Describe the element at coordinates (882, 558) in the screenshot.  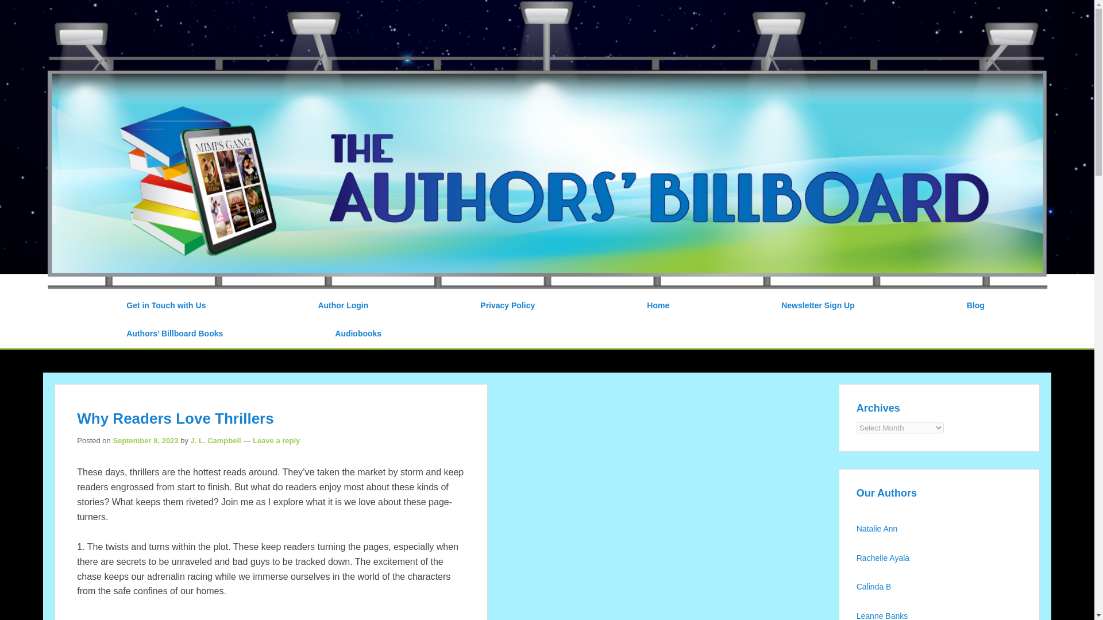
I see `Rachelle Ayala` at that location.